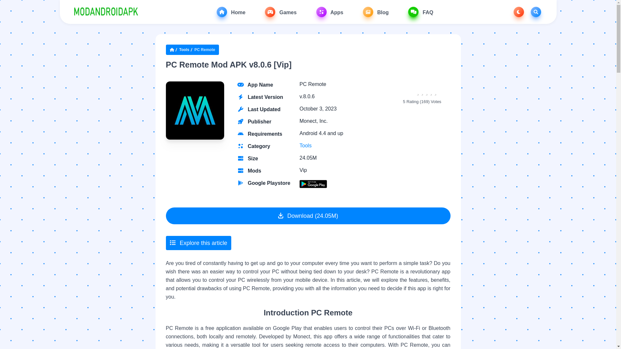  Describe the element at coordinates (198, 243) in the screenshot. I see `Explore this article` at that location.